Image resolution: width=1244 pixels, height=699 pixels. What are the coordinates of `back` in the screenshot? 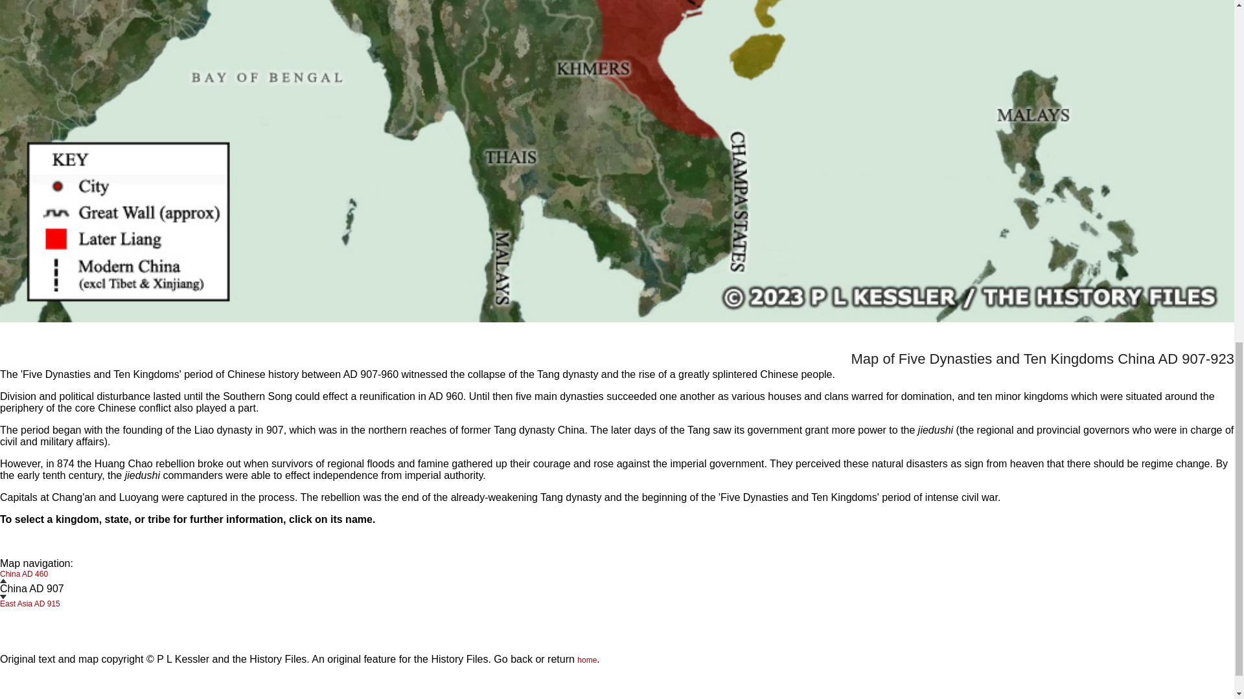 It's located at (521, 659).